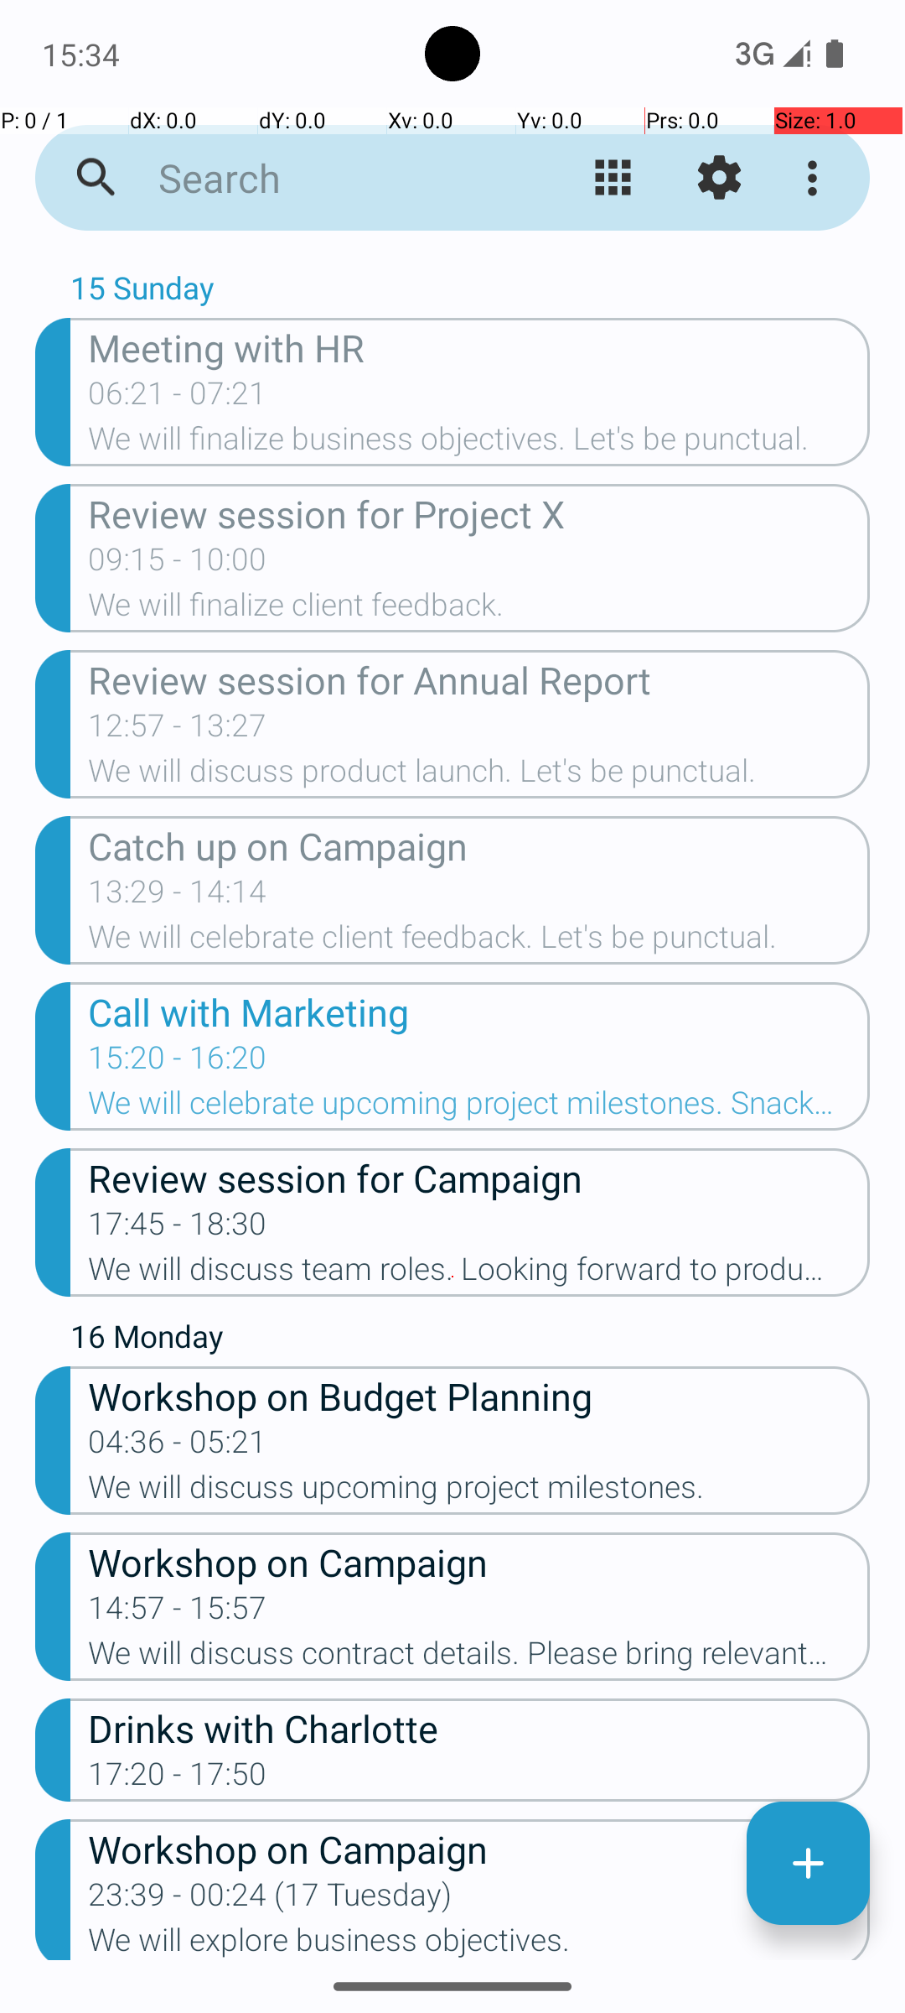 This screenshot has height=2013, width=905. What do you see at coordinates (479, 444) in the screenshot?
I see `We will finalize business objectives. Let's be punctual.` at bounding box center [479, 444].